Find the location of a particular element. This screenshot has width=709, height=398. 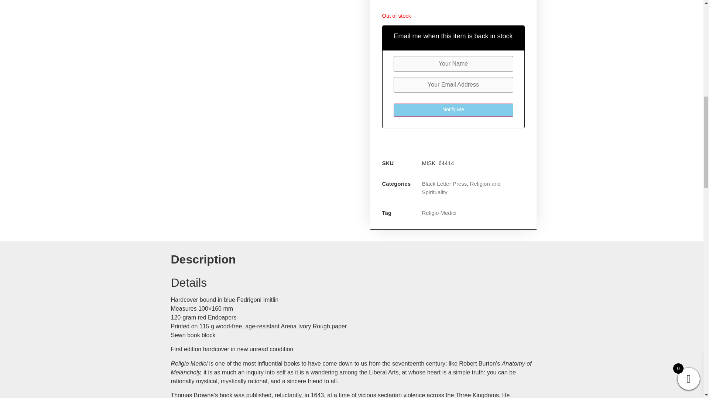

Religion and Spirituality is located at coordinates (461, 188).